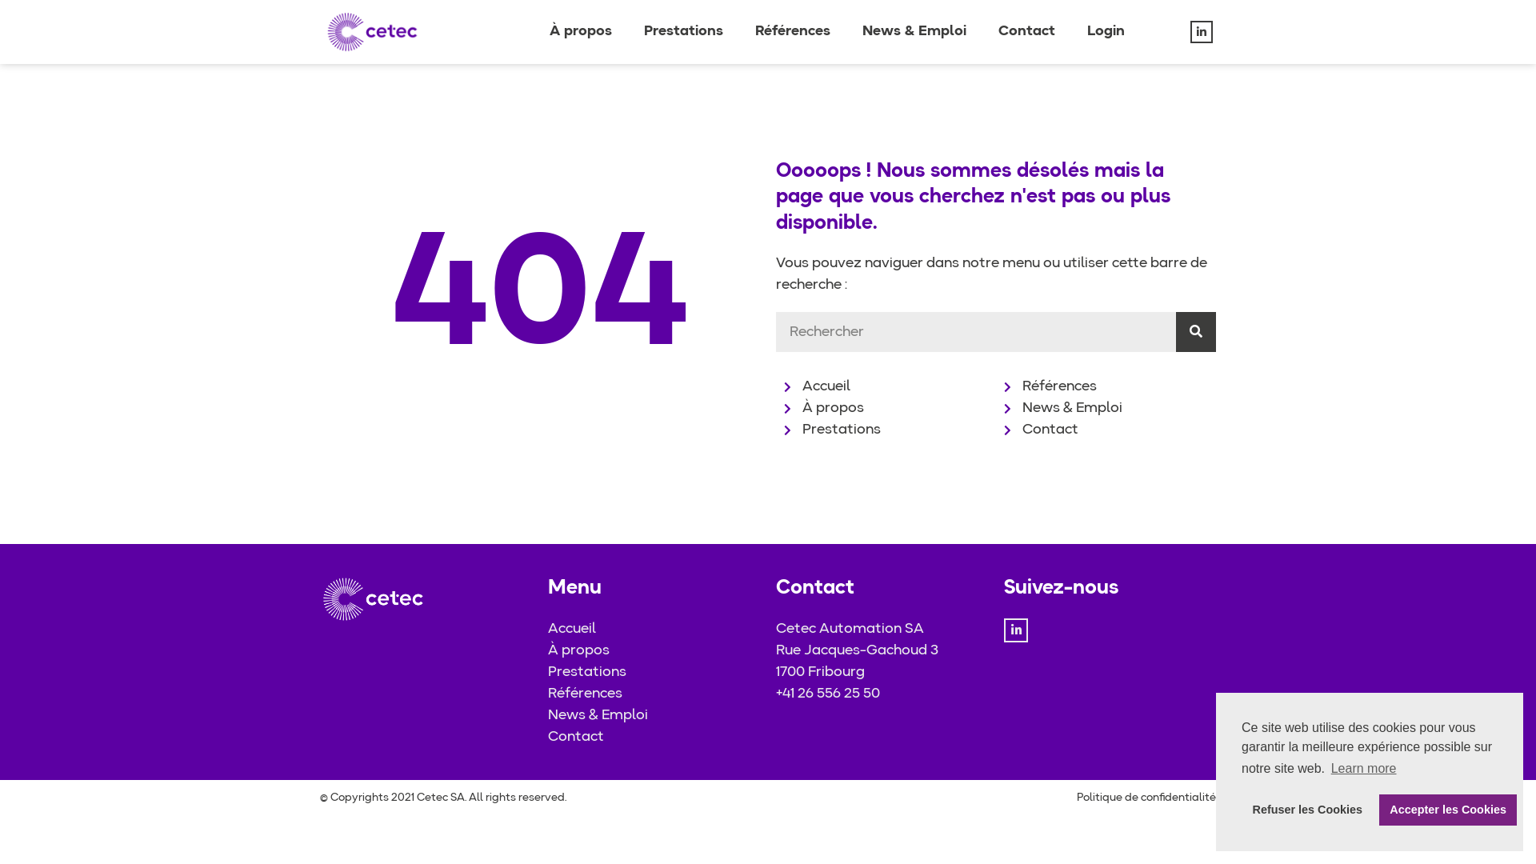  I want to click on Prestations, so click(886, 430).